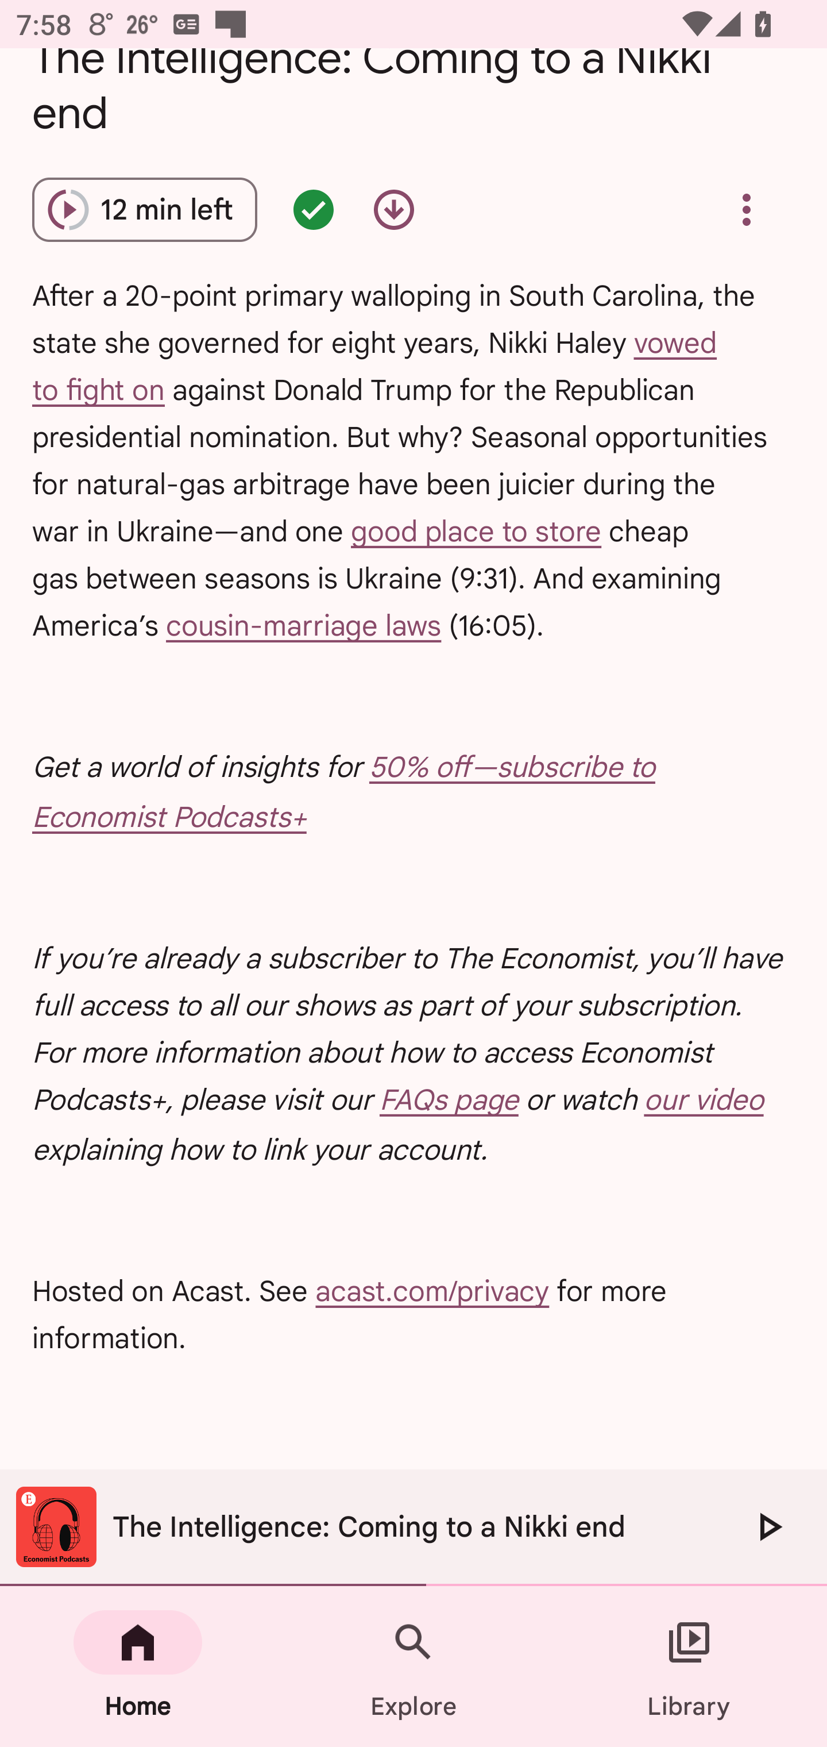 Image resolution: width=827 pixels, height=1747 pixels. I want to click on Download episode, so click(394, 209).